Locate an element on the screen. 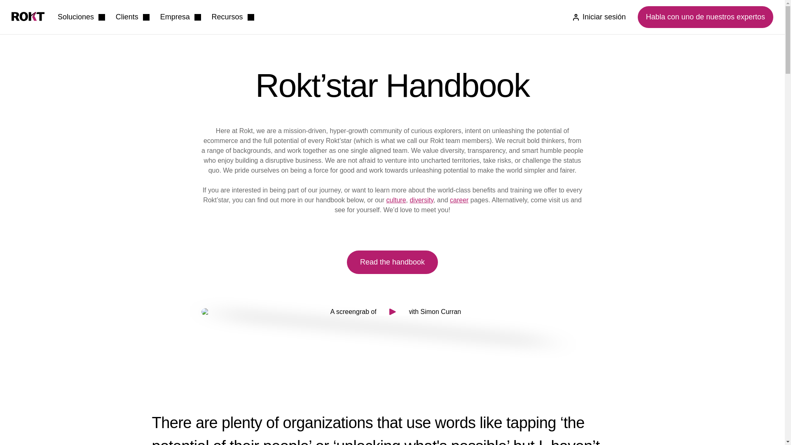 This screenshot has height=445, width=791. Read the handbook is located at coordinates (392, 262).